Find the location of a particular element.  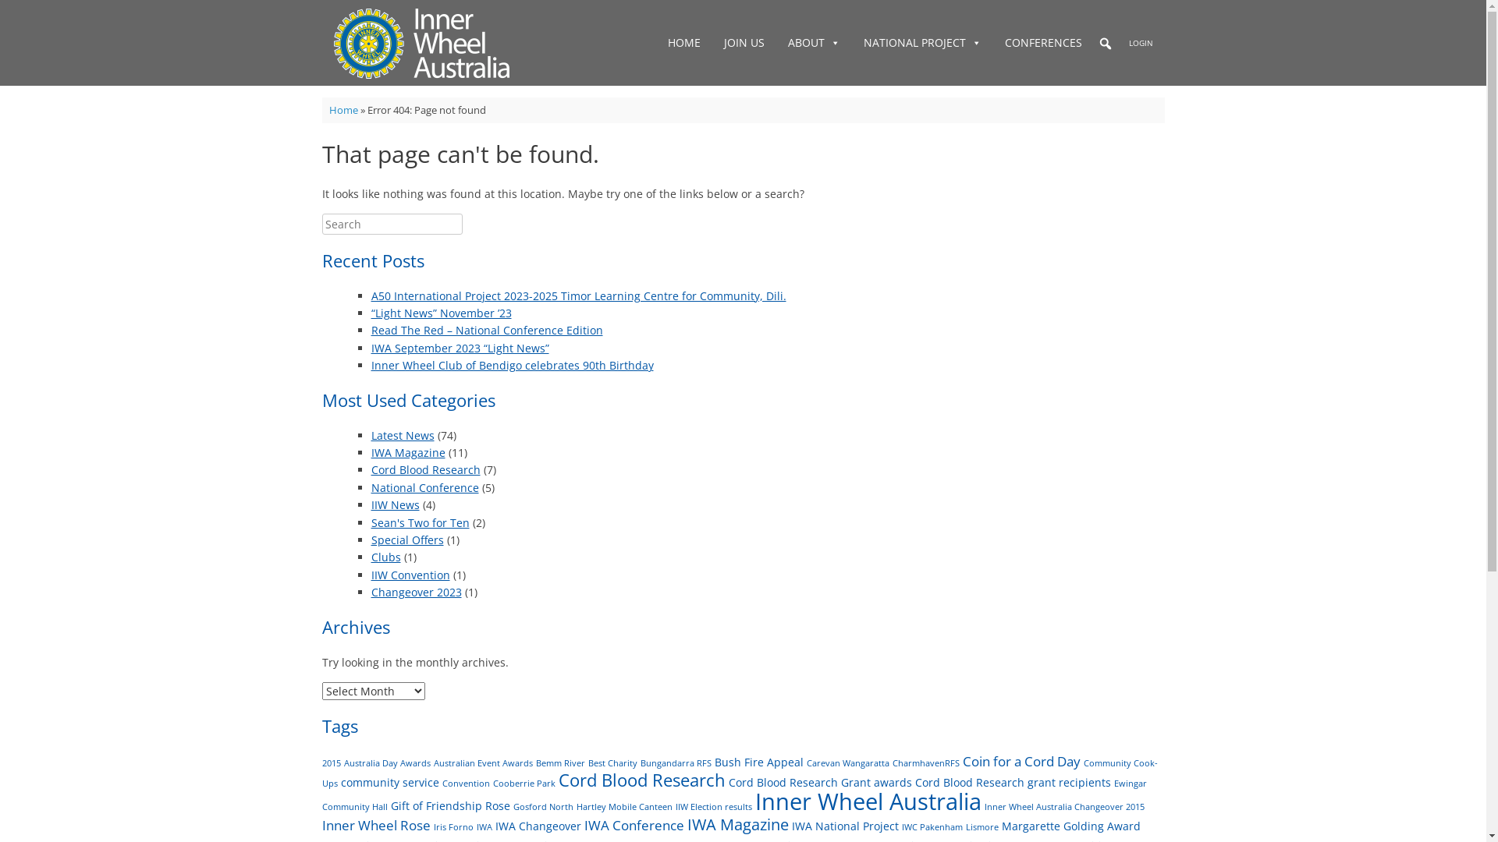

JOIN US is located at coordinates (744, 43).